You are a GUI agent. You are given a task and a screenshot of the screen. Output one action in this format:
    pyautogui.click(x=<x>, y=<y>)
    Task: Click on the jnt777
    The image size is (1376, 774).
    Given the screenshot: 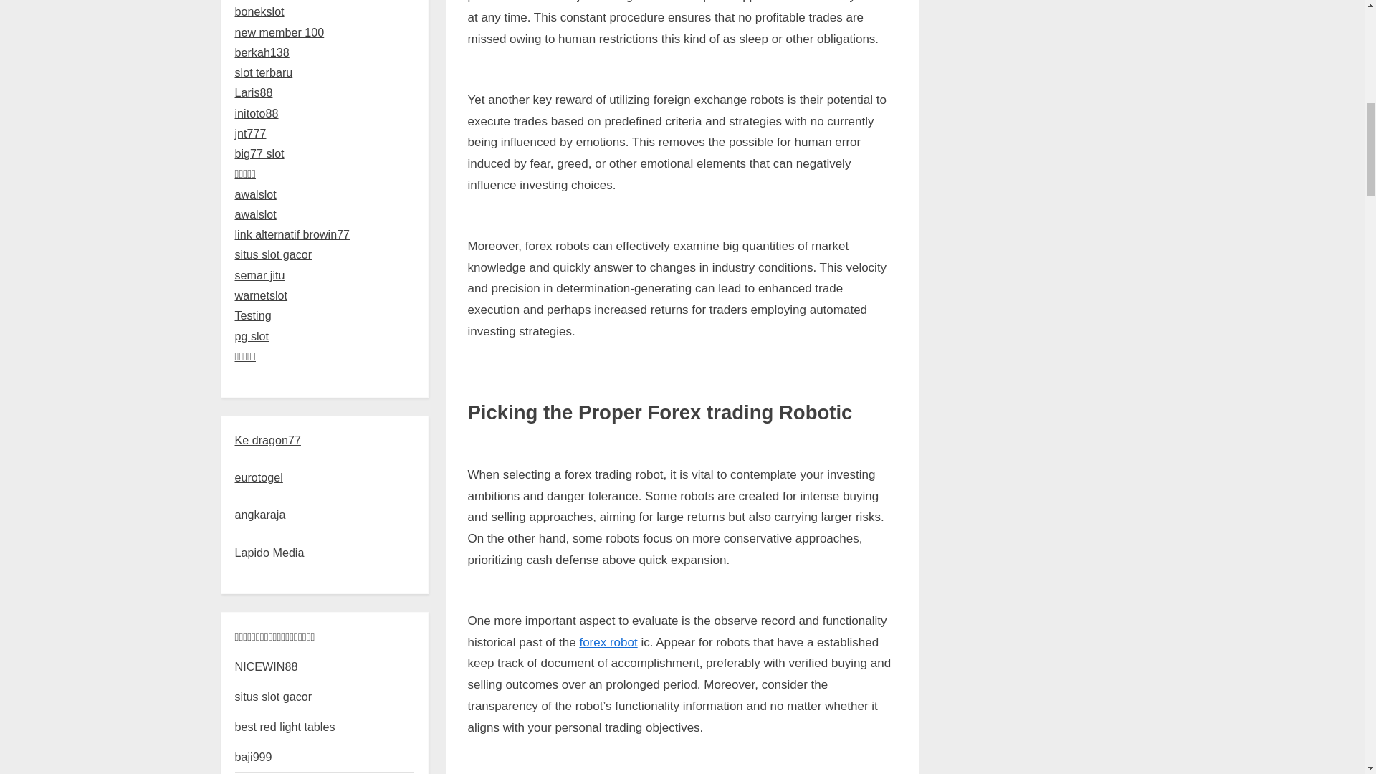 What is the action you would take?
    pyautogui.click(x=251, y=133)
    